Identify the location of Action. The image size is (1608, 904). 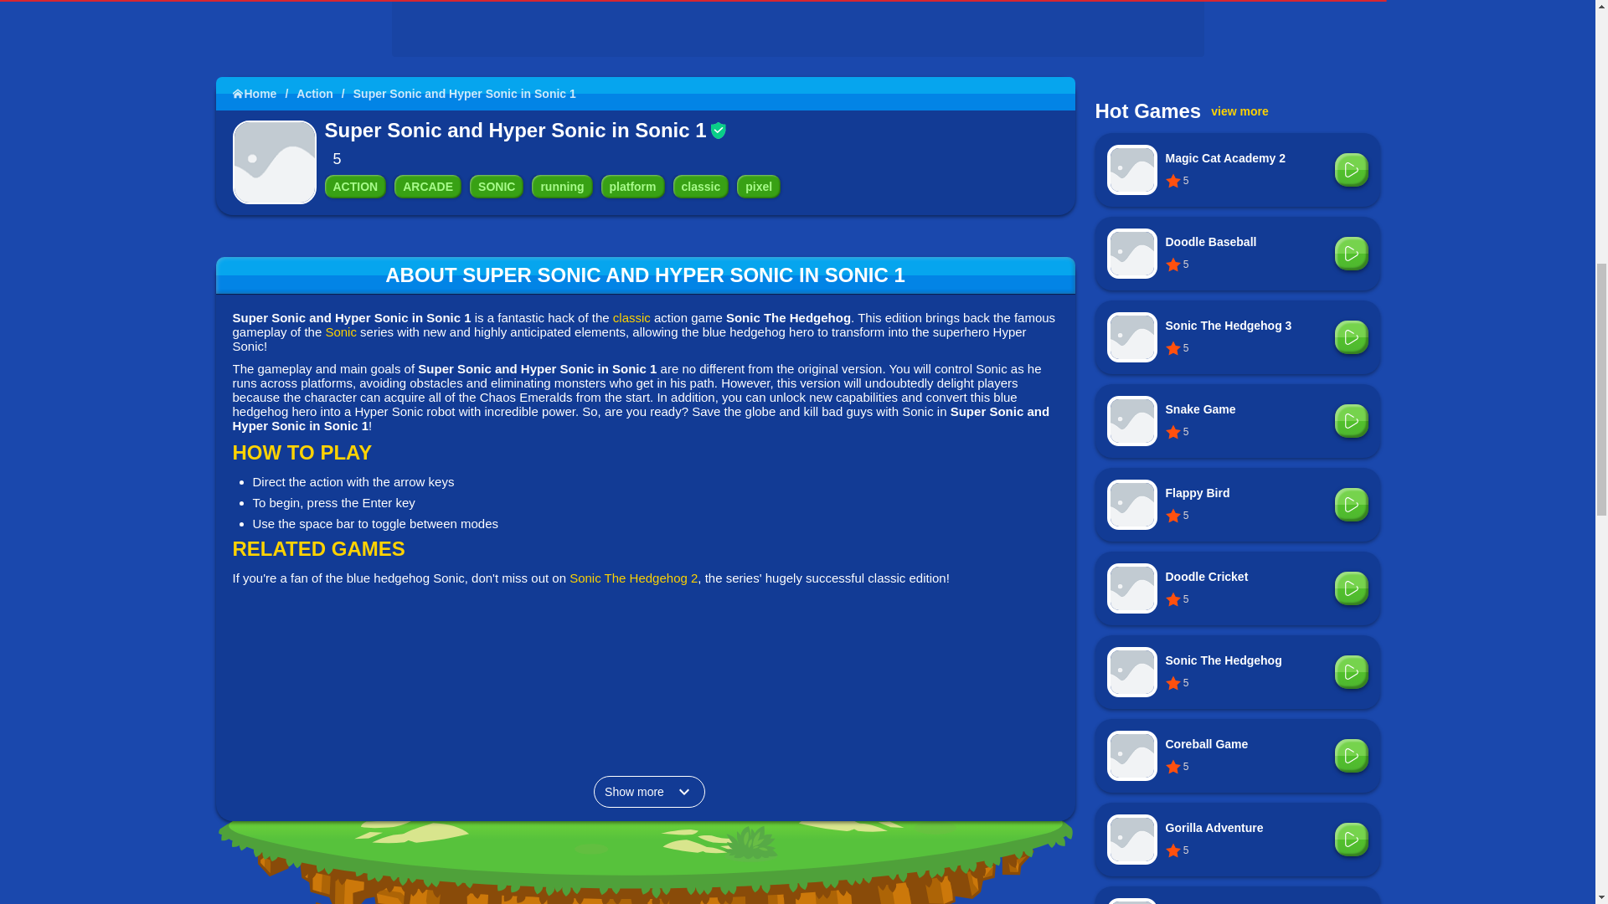
(355, 186).